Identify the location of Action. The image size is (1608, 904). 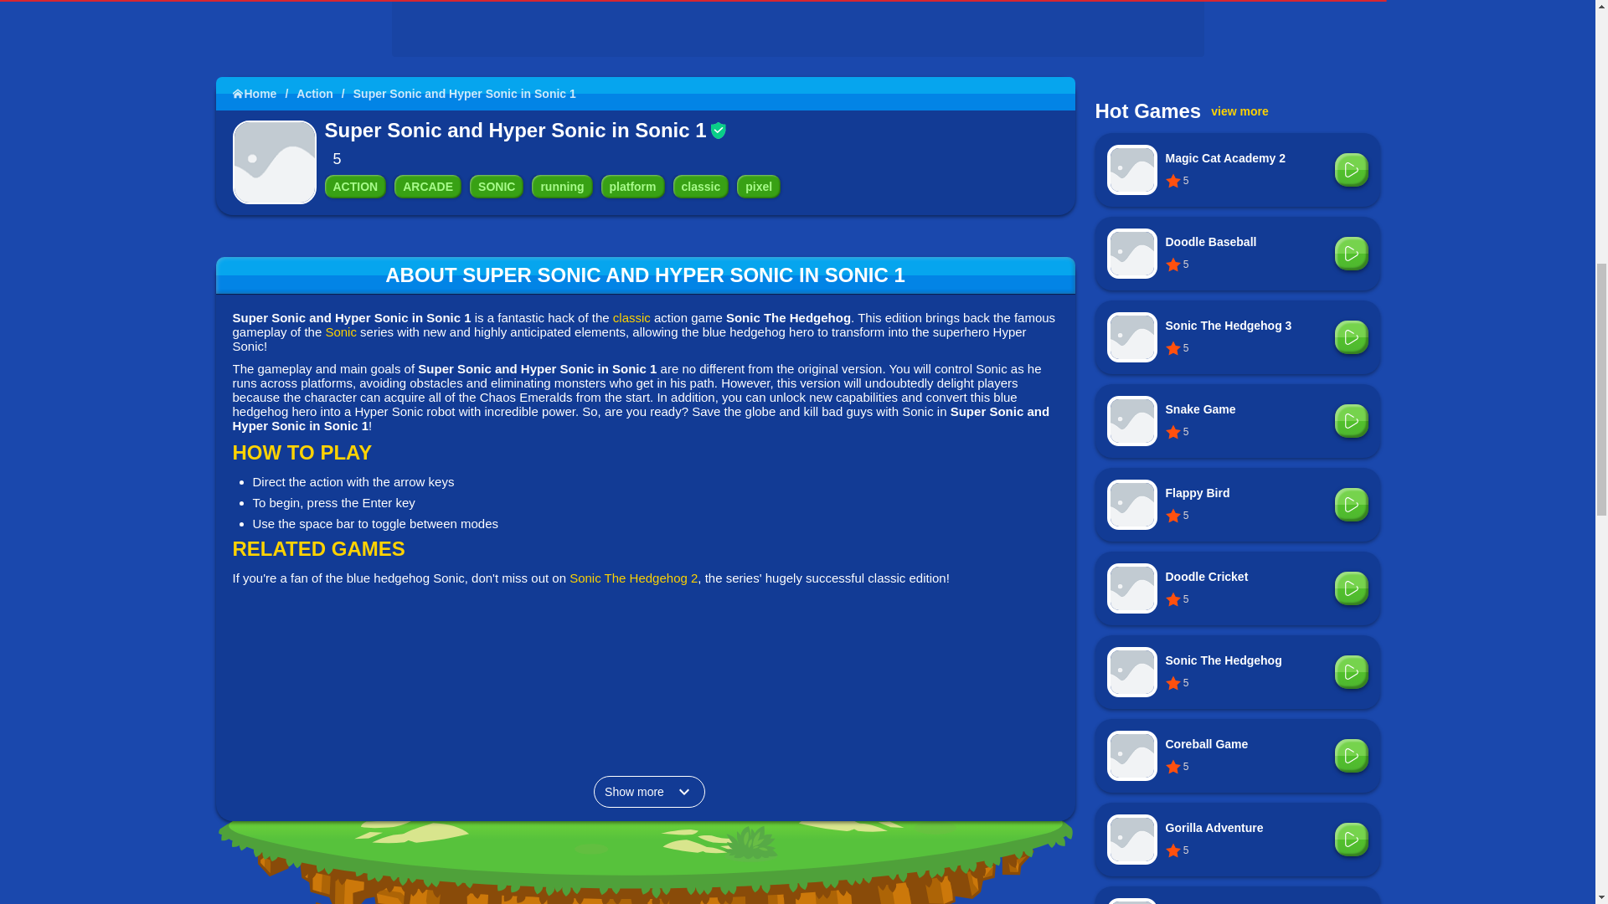
(355, 186).